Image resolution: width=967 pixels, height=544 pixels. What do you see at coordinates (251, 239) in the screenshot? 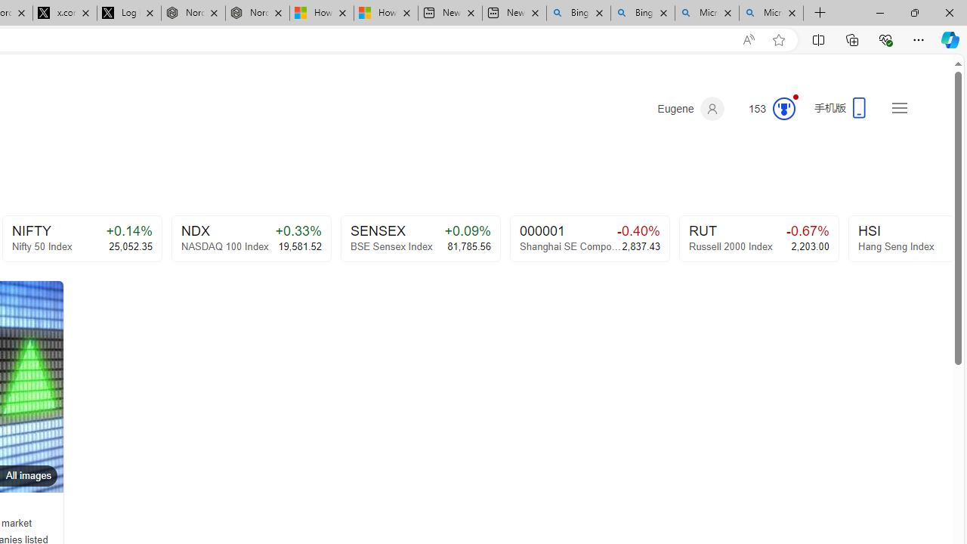
I see `NDX+0.33%NASDAQ 100 Index19,581.52` at bounding box center [251, 239].